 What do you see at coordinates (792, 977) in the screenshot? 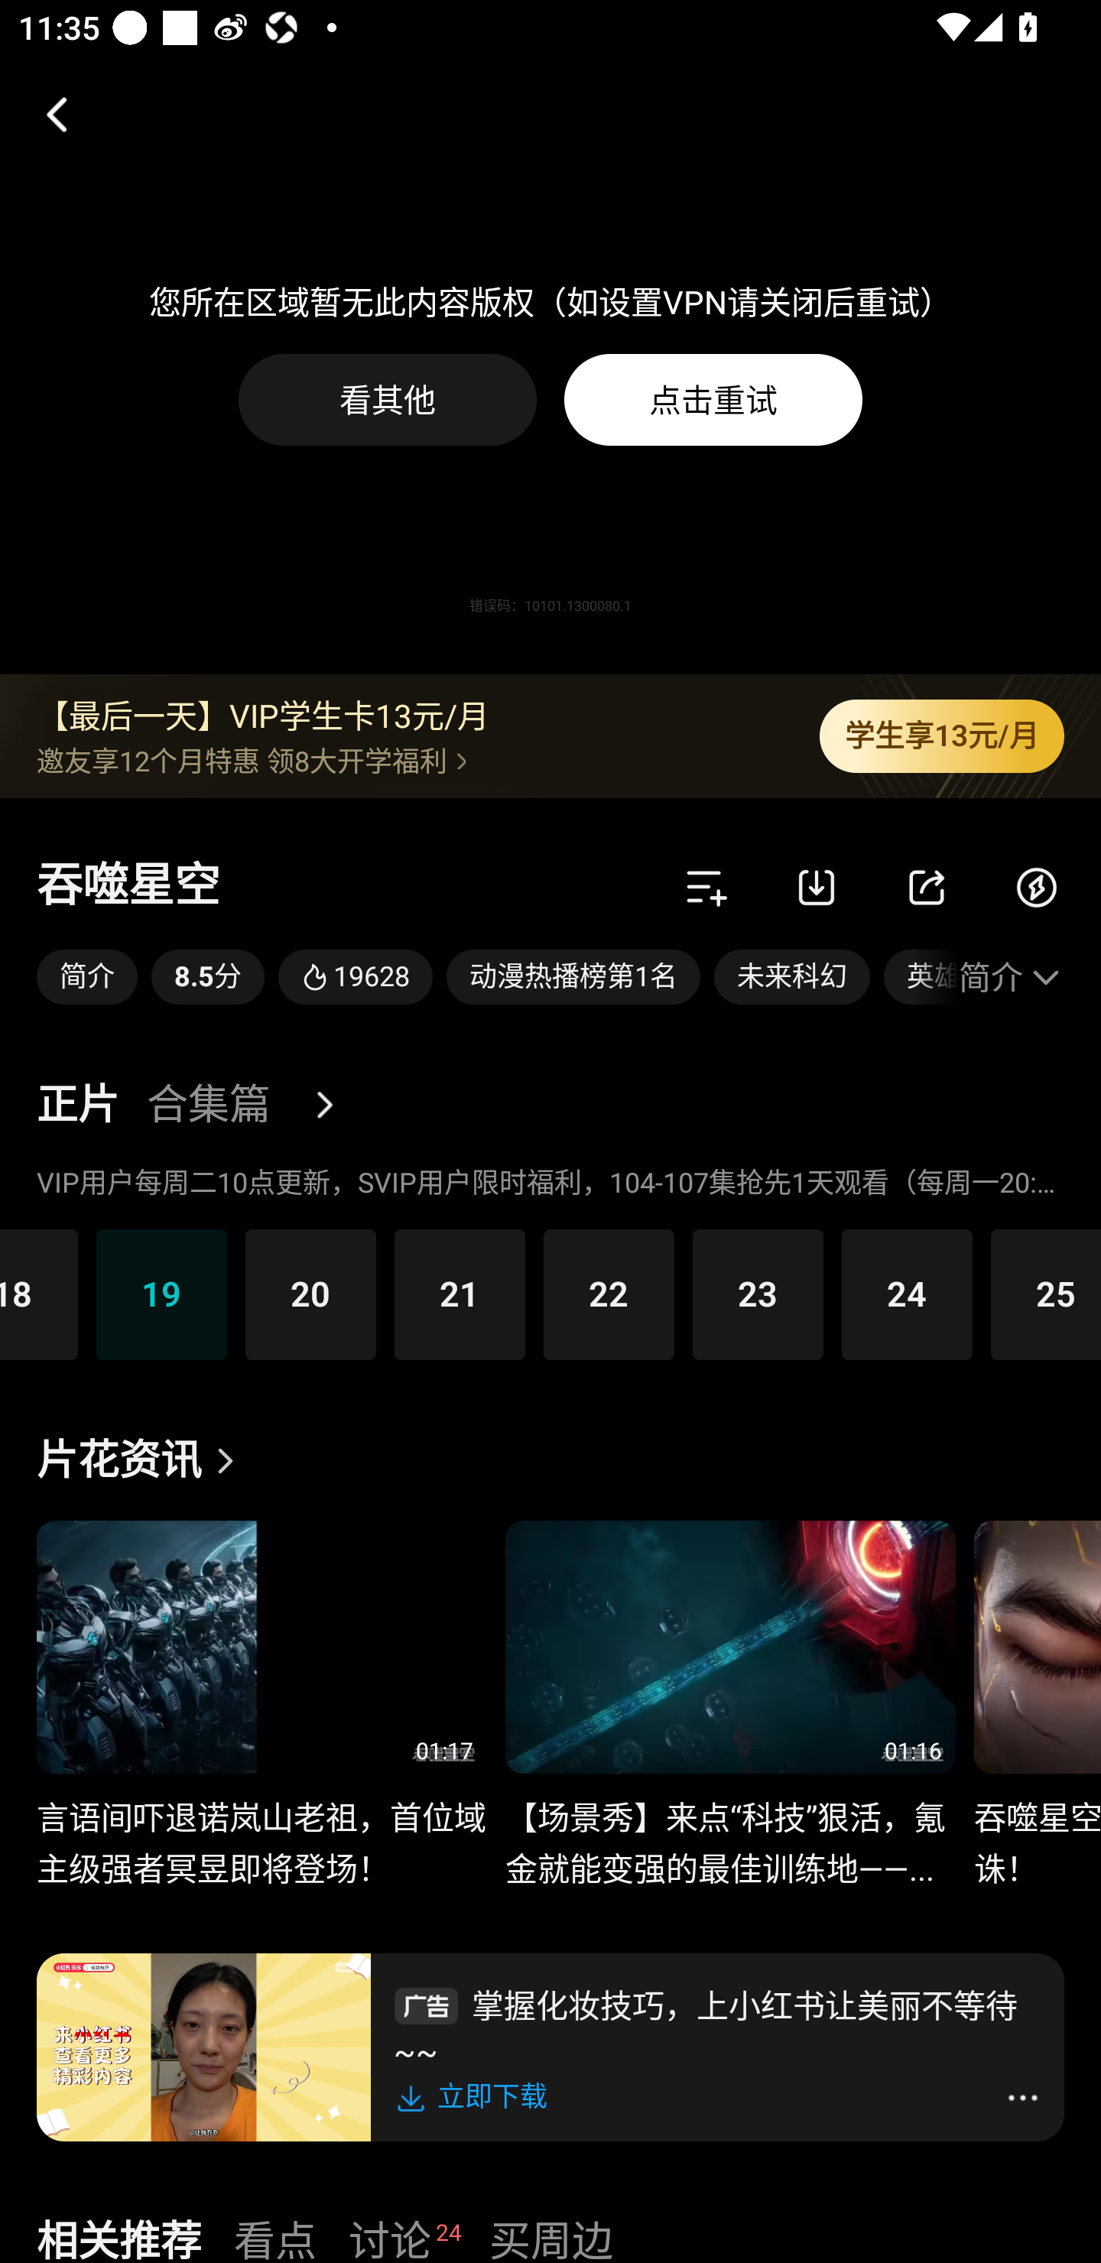
I see `未来科幻 未来科幻,链接` at bounding box center [792, 977].